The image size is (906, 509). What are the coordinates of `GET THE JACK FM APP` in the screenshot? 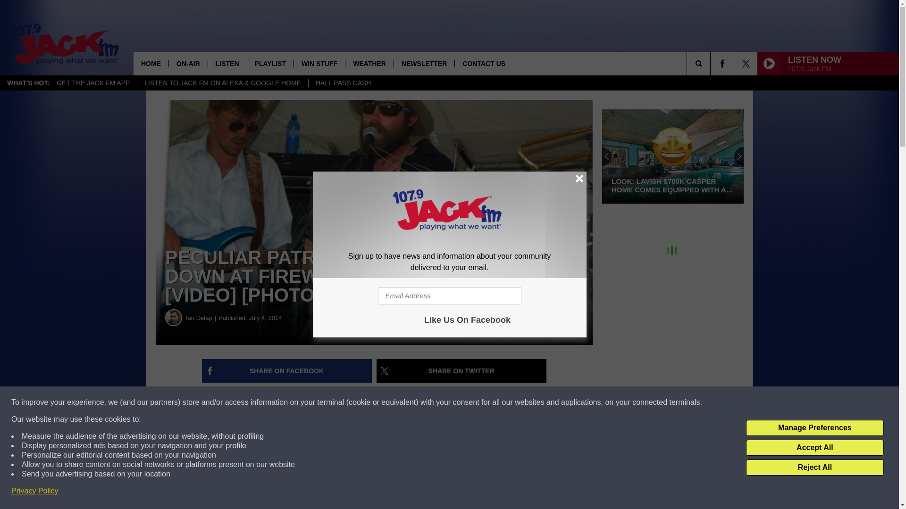 It's located at (93, 83).